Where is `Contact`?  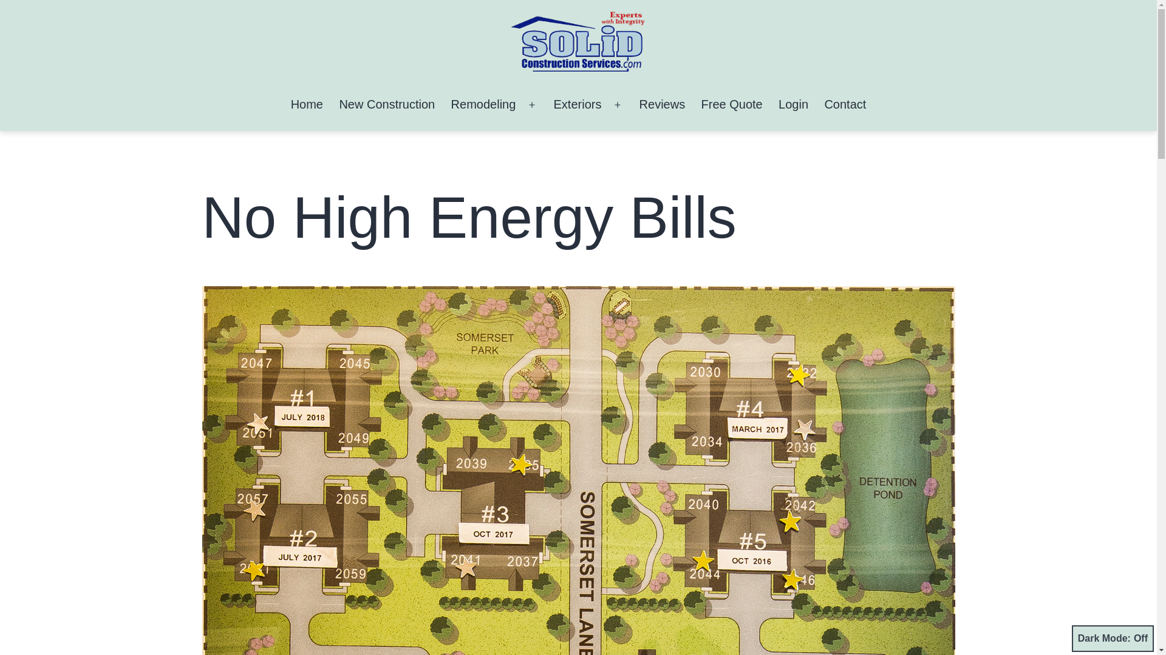 Contact is located at coordinates (845, 104).